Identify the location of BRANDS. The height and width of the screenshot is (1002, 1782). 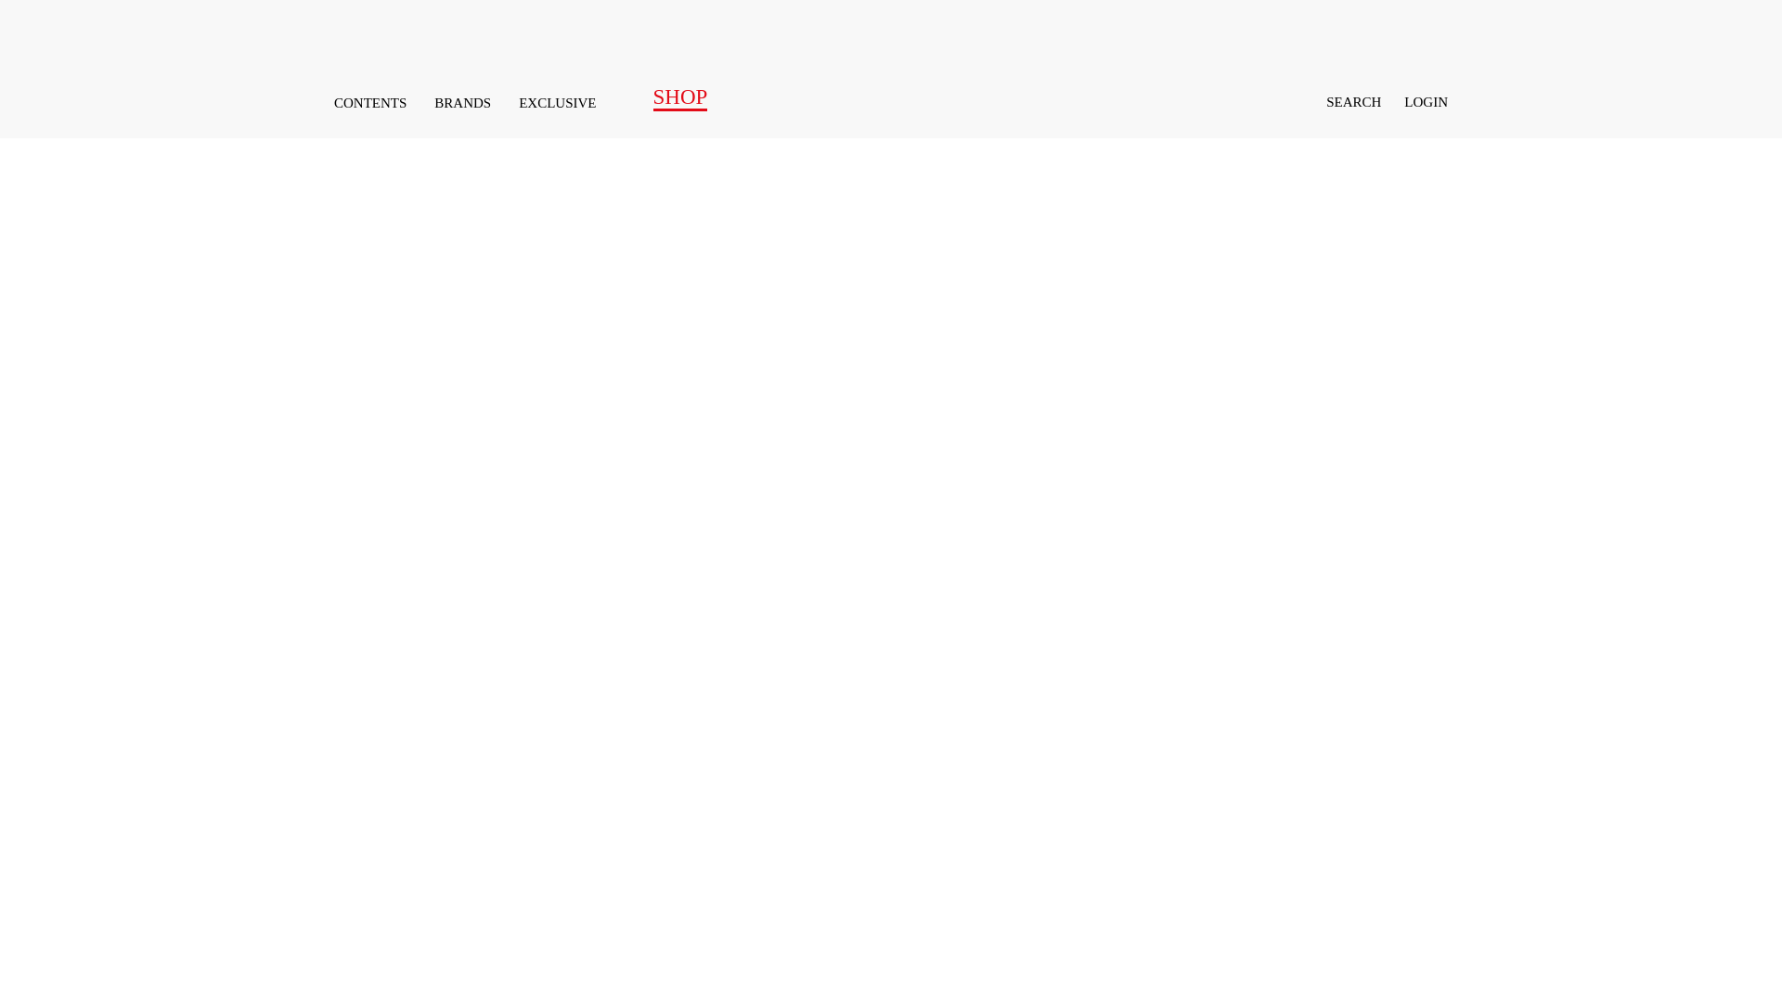
(462, 102).